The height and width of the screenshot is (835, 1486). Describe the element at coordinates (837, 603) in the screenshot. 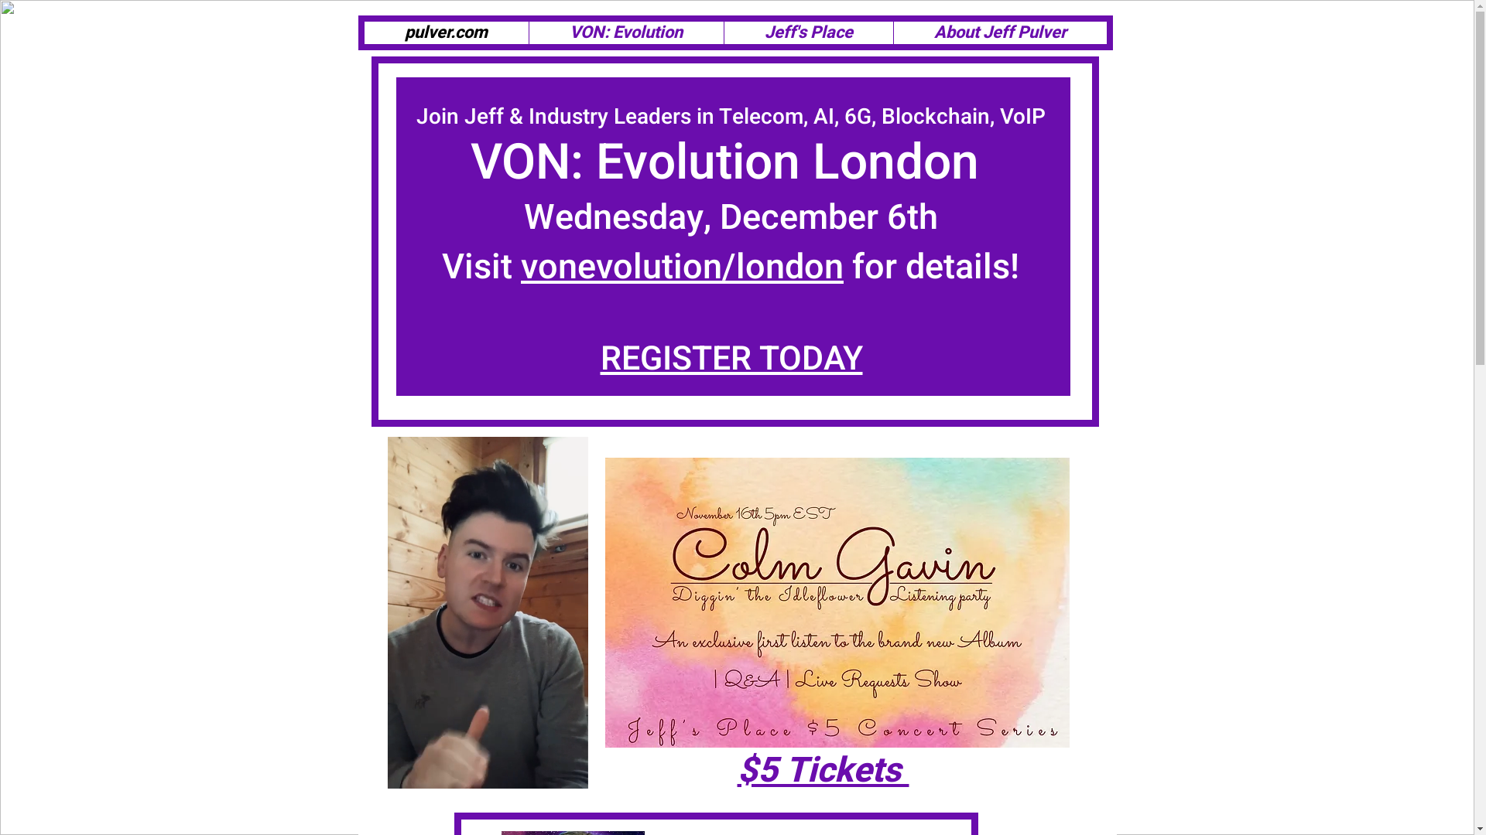

I see `IMG-20231104-WA0007.jpg` at that location.